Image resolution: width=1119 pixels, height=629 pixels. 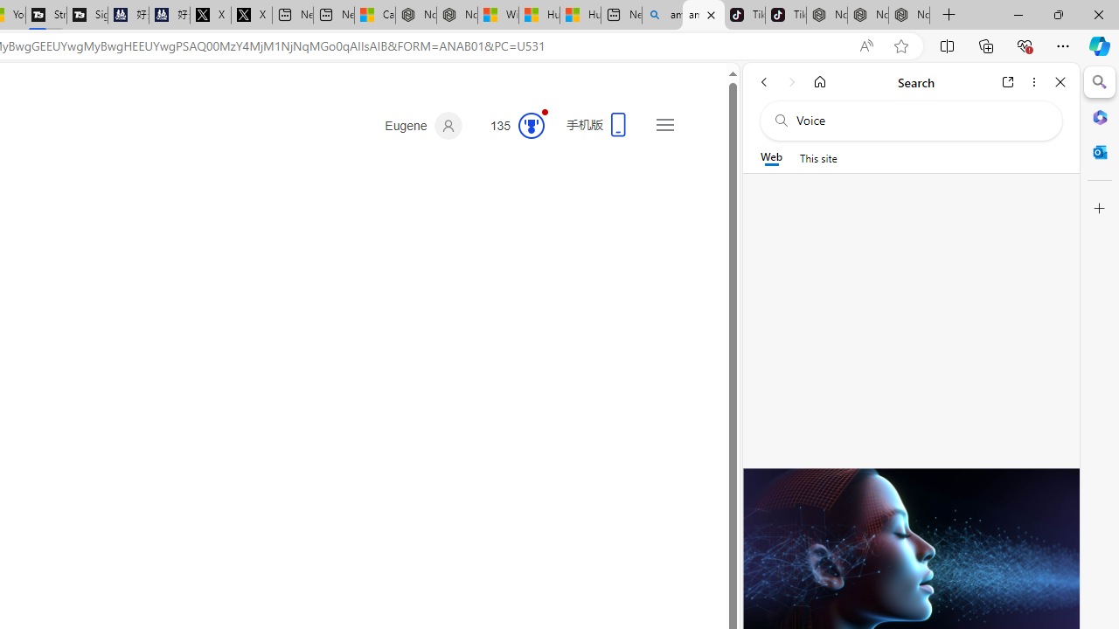 I want to click on Outlook, so click(x=1100, y=152).